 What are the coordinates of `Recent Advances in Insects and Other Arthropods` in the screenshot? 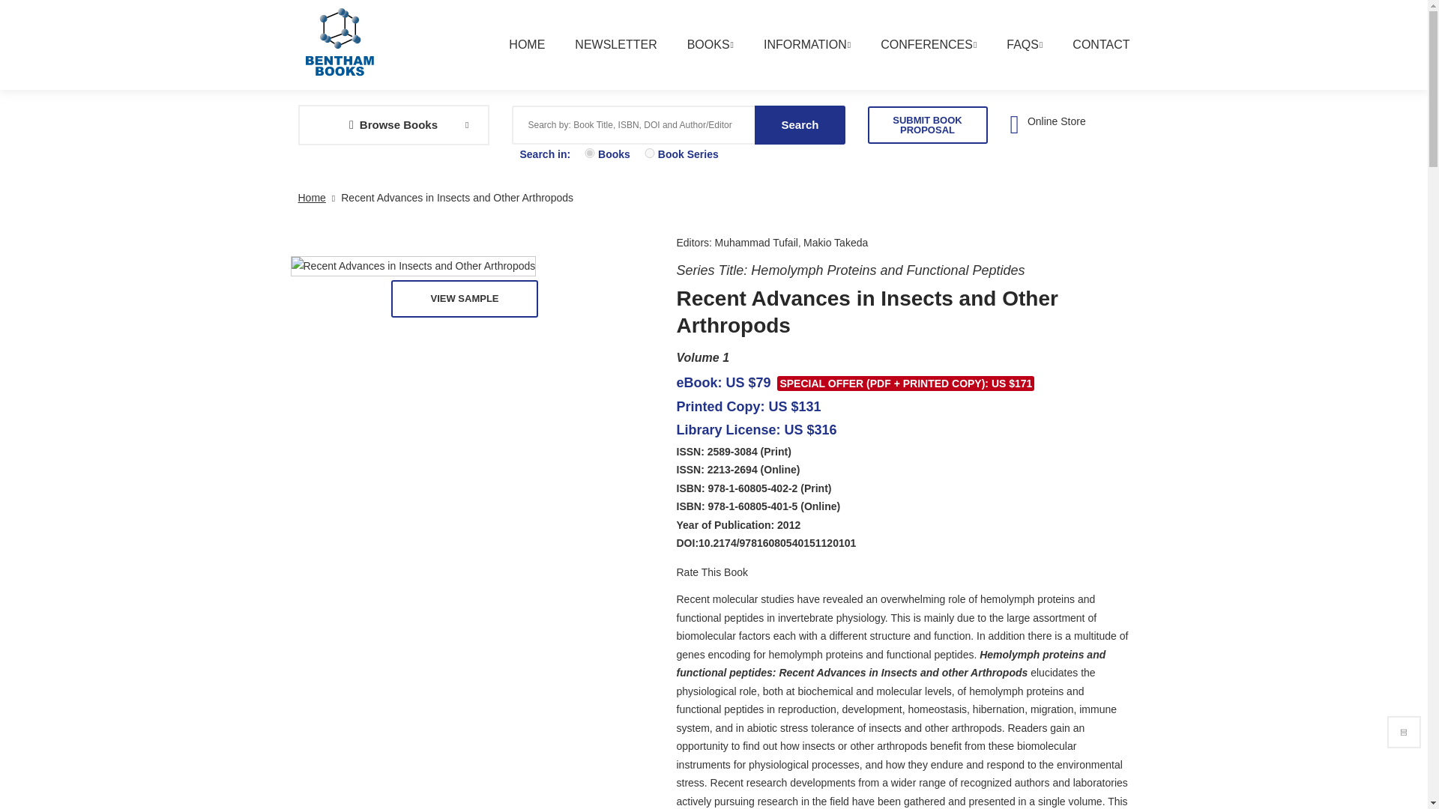 It's located at (414, 267).